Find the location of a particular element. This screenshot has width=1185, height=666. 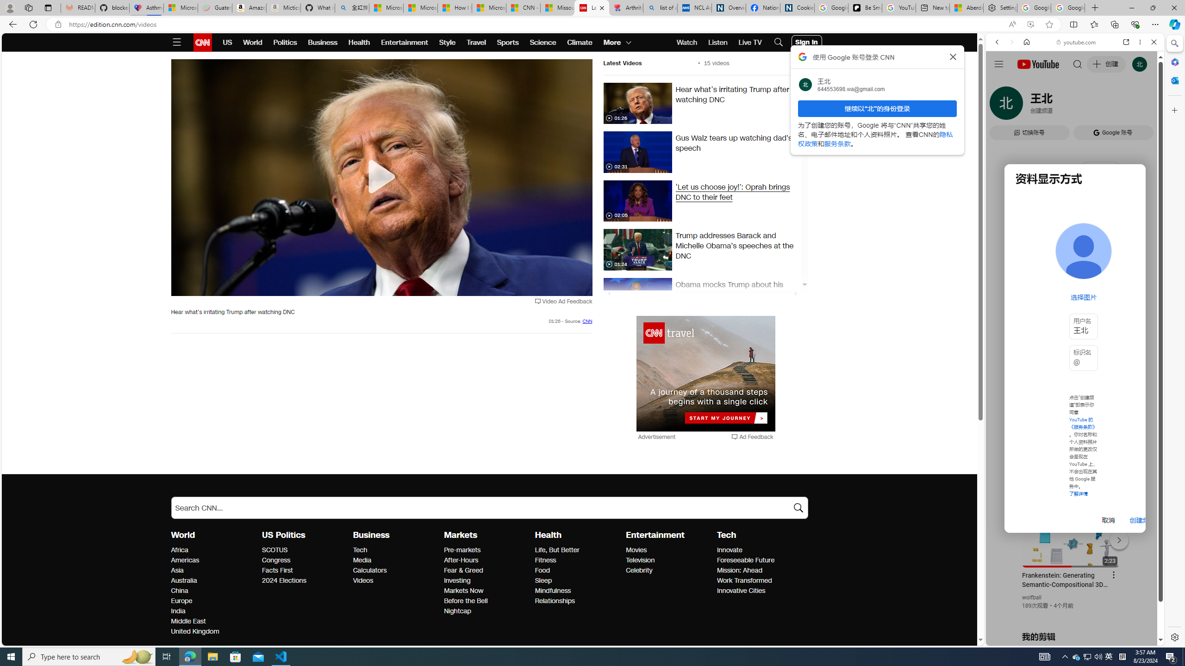

World China is located at coordinates (180, 591).